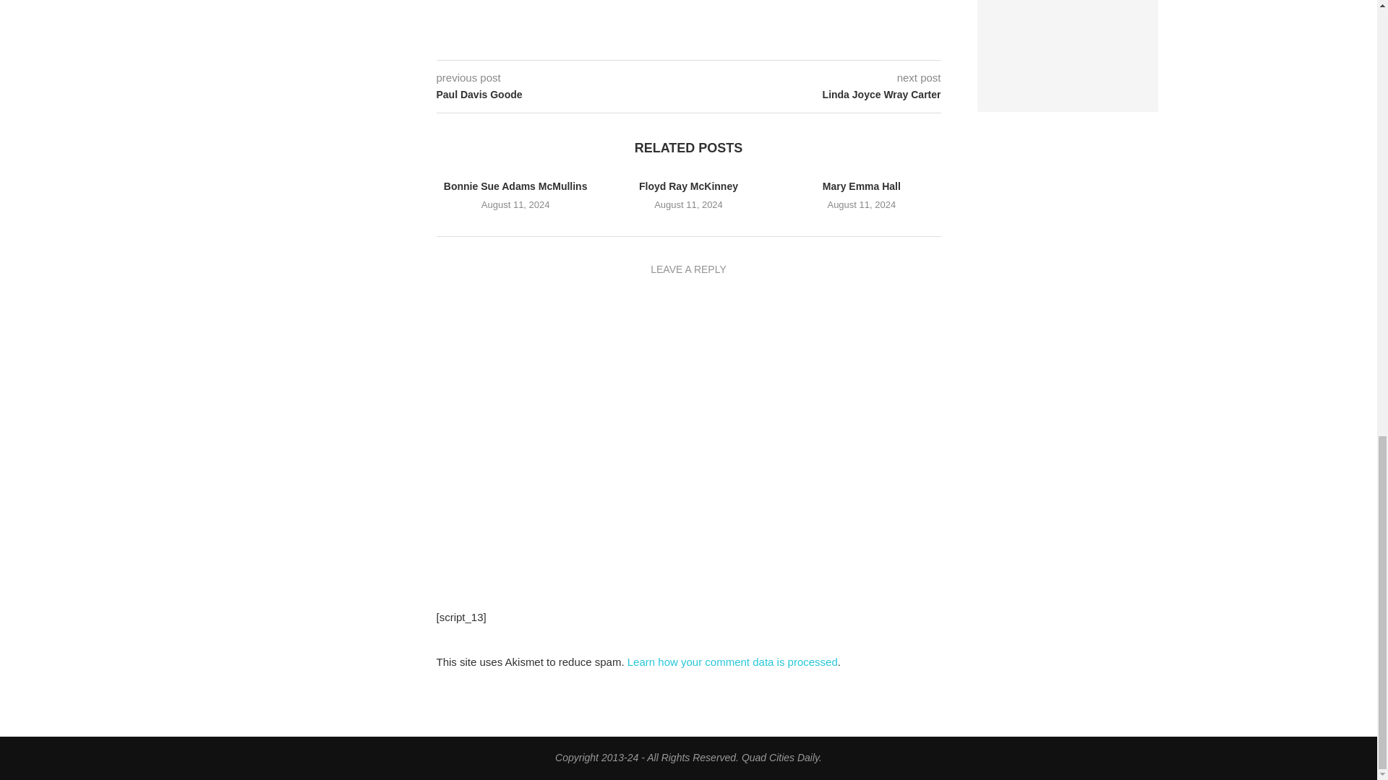 The height and width of the screenshot is (780, 1388). Describe the element at coordinates (562, 95) in the screenshot. I see `Paul Davis Goode` at that location.